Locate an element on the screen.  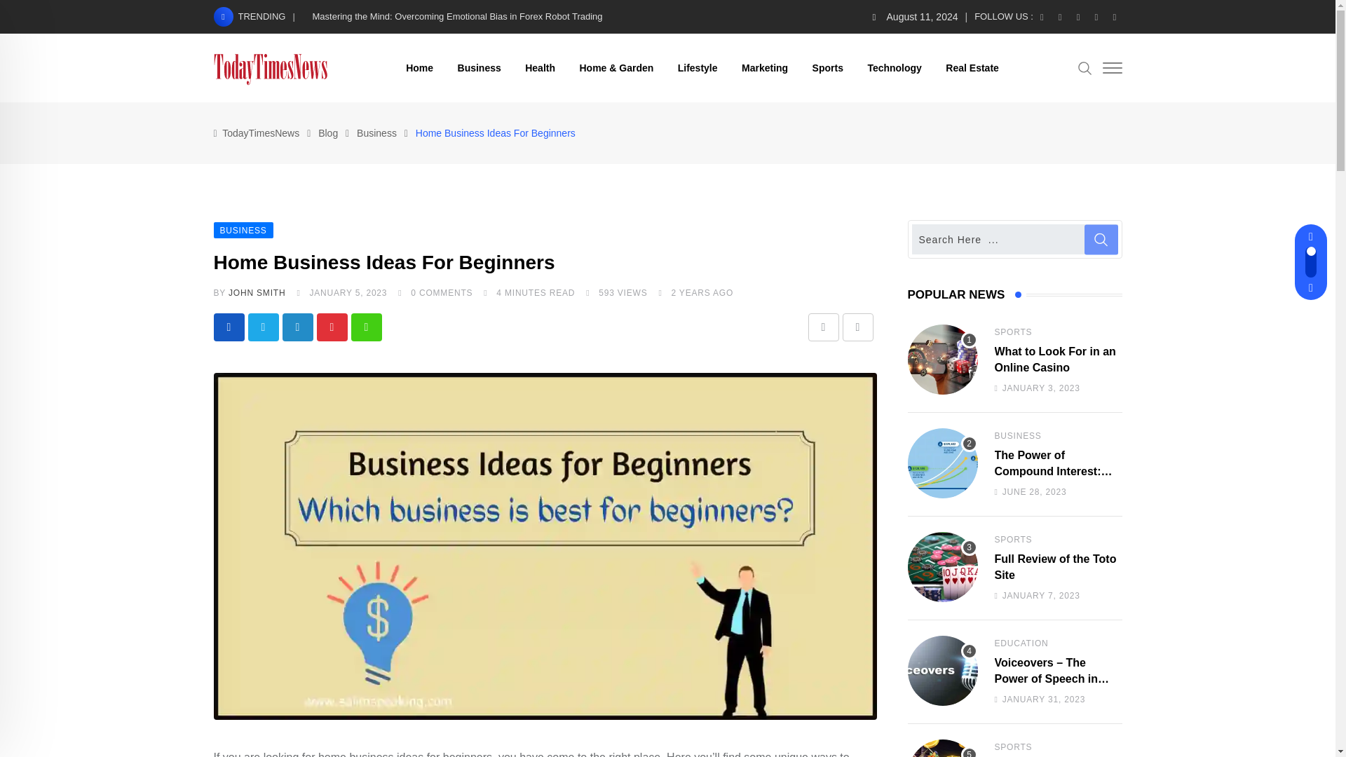
Go to the Business category archives. is located at coordinates (376, 133).